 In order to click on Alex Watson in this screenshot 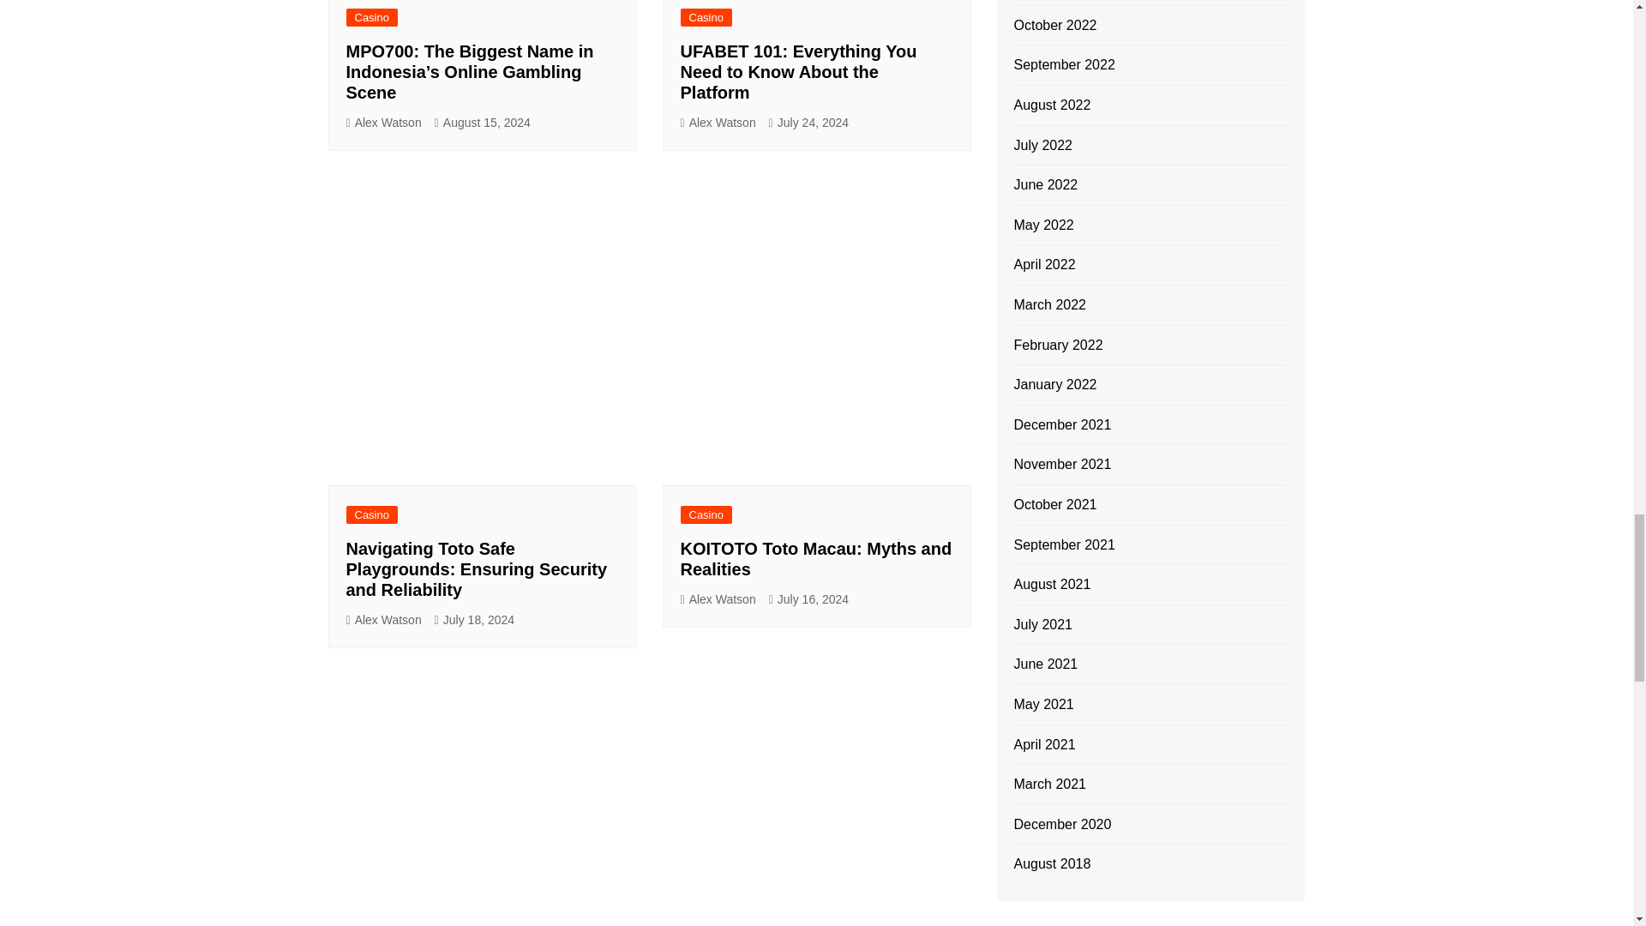, I will do `click(383, 620)`.